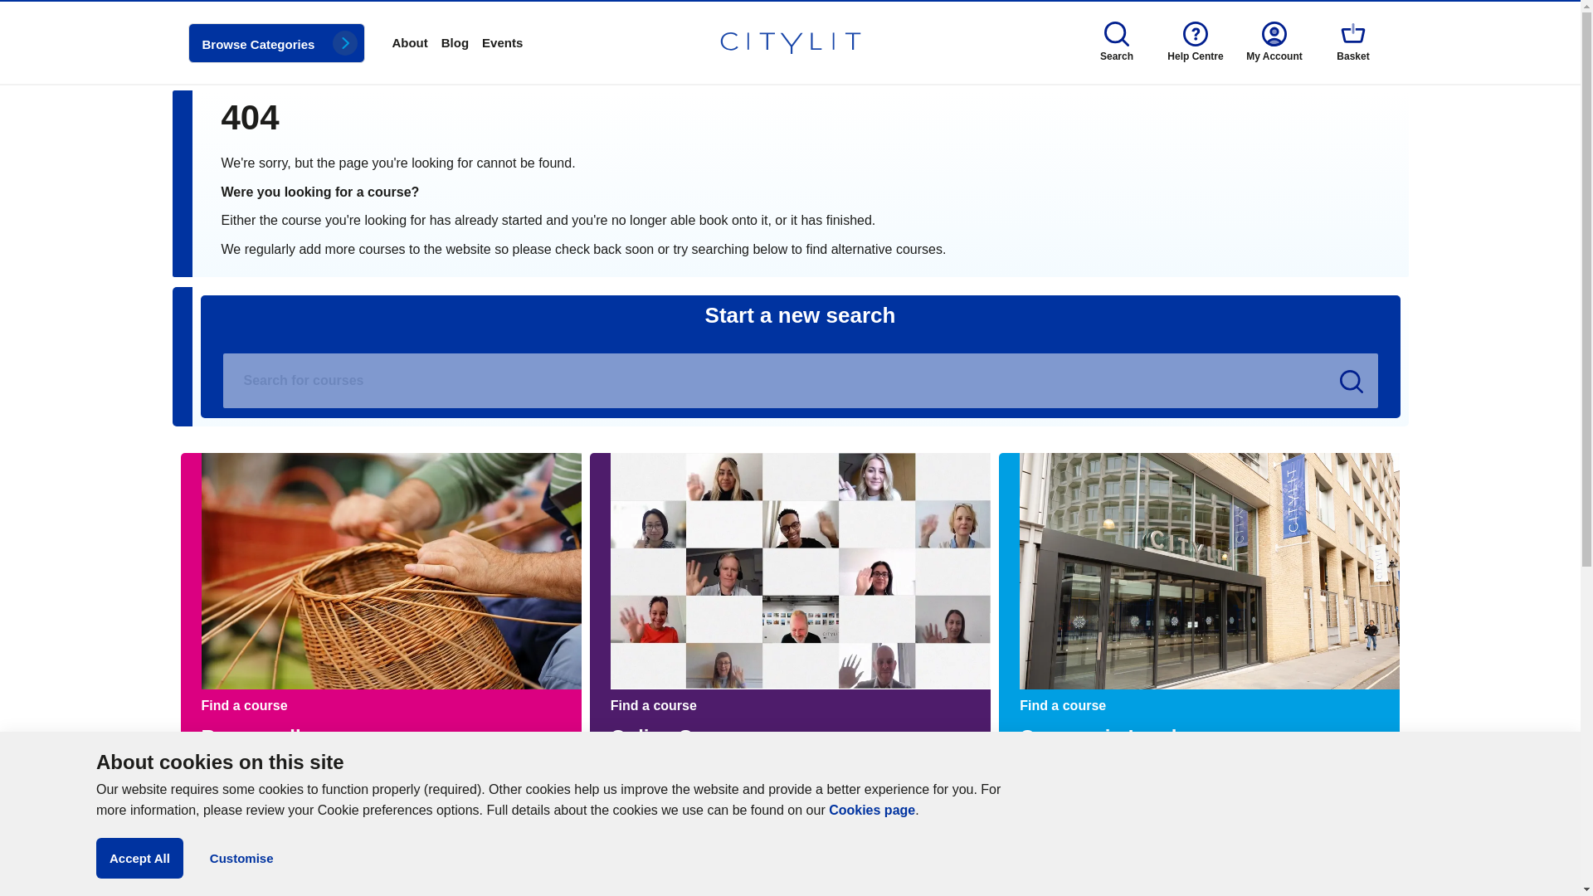 Image resolution: width=1593 pixels, height=896 pixels. Describe the element at coordinates (684, 736) in the screenshot. I see `Browse all online courses` at that location.